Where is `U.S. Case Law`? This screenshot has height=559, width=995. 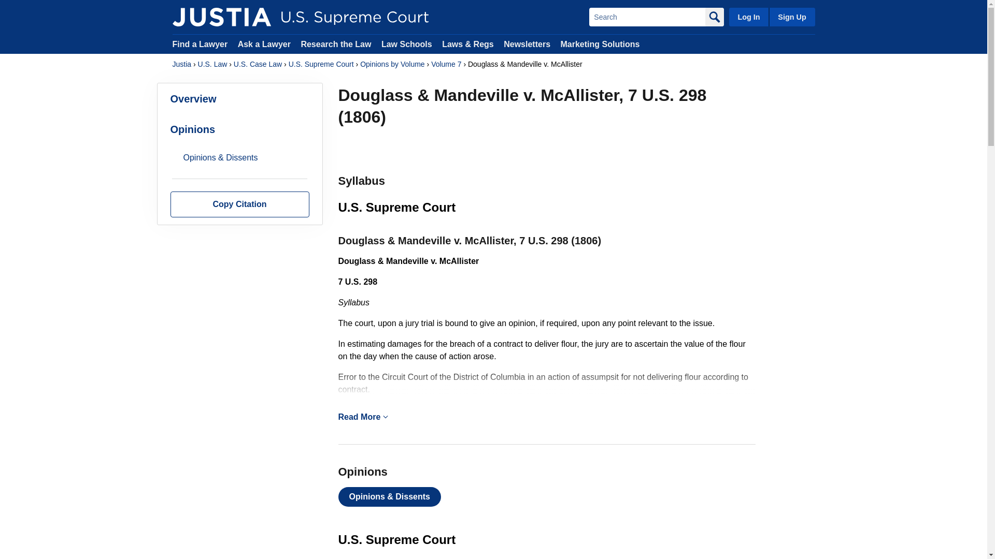
U.S. Case Law is located at coordinates (258, 64).